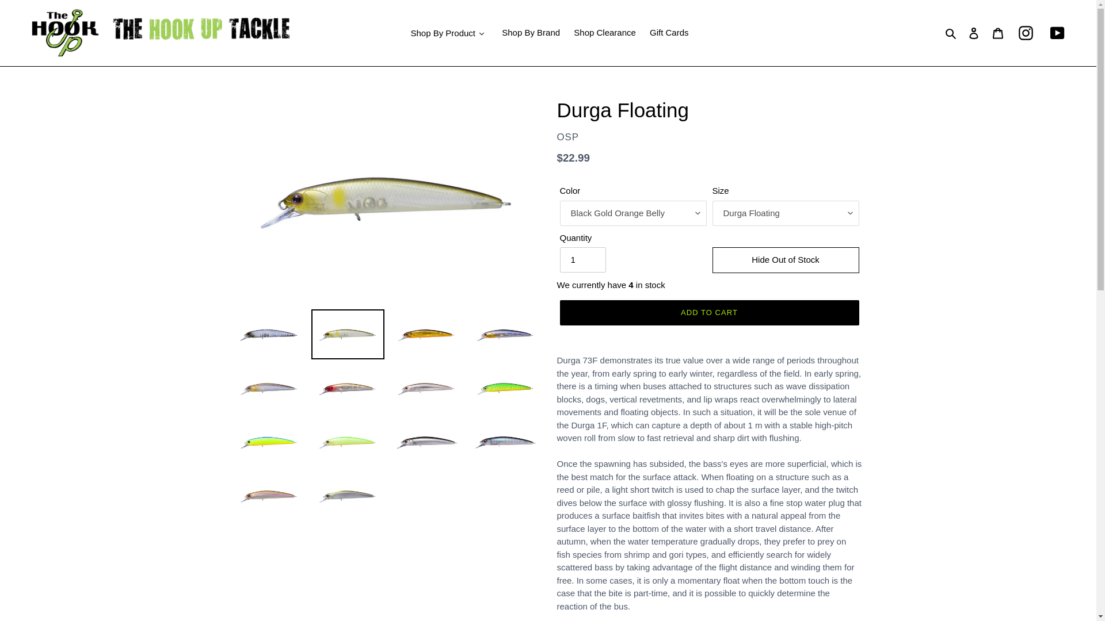 The height and width of the screenshot is (621, 1105). Describe the element at coordinates (1026, 33) in the screenshot. I see `Instagram` at that location.